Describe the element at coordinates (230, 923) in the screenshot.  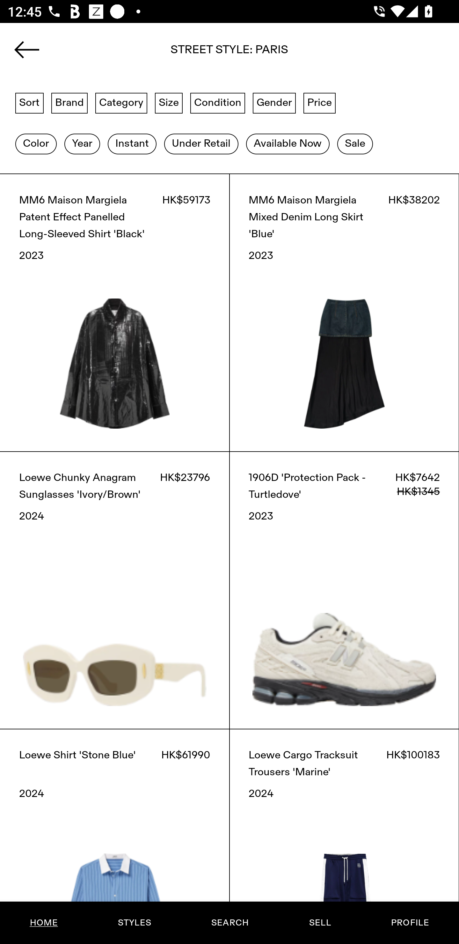
I see `SEARCH` at that location.